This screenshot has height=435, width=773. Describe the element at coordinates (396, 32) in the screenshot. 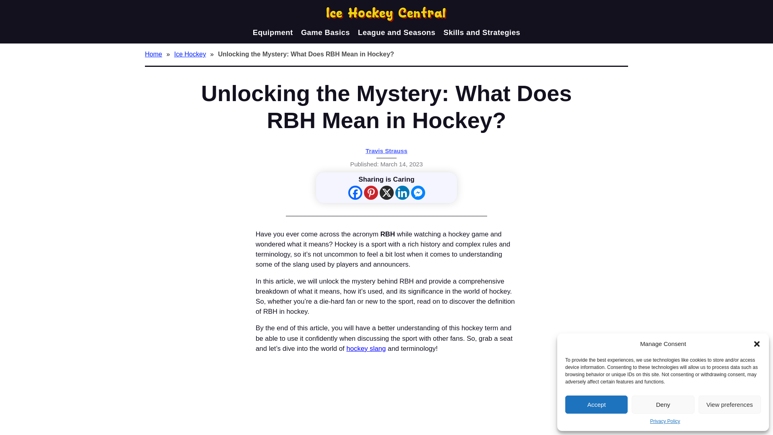

I see `League and Seasons` at that location.